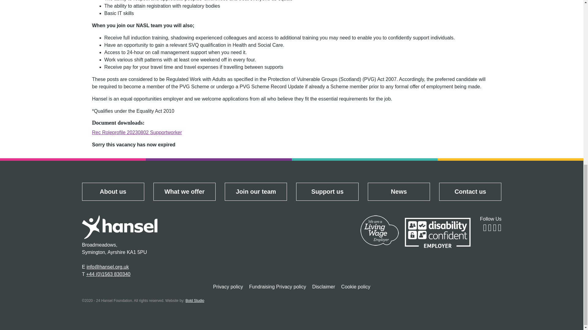 The image size is (588, 330). I want to click on Join our team, so click(256, 192).